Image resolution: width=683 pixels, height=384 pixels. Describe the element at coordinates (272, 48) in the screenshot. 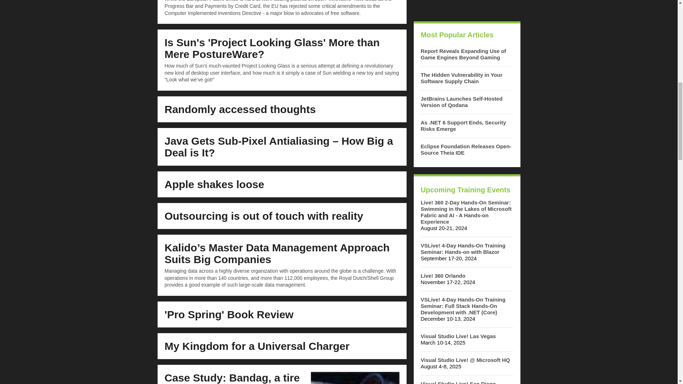

I see `Is Sun's 'Project Looking Glass' More than Mere PostureWare?` at that location.